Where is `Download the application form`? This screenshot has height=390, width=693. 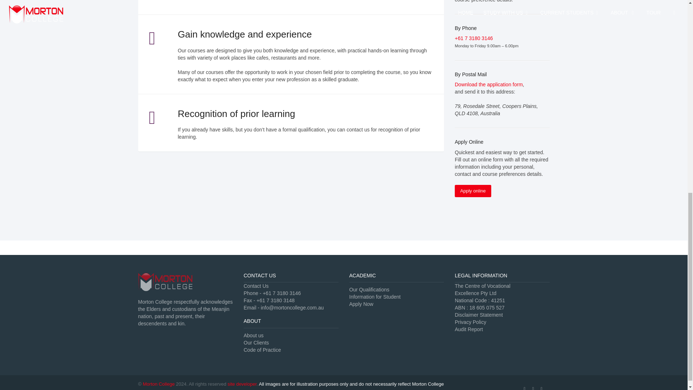 Download the application form is located at coordinates (488, 84).